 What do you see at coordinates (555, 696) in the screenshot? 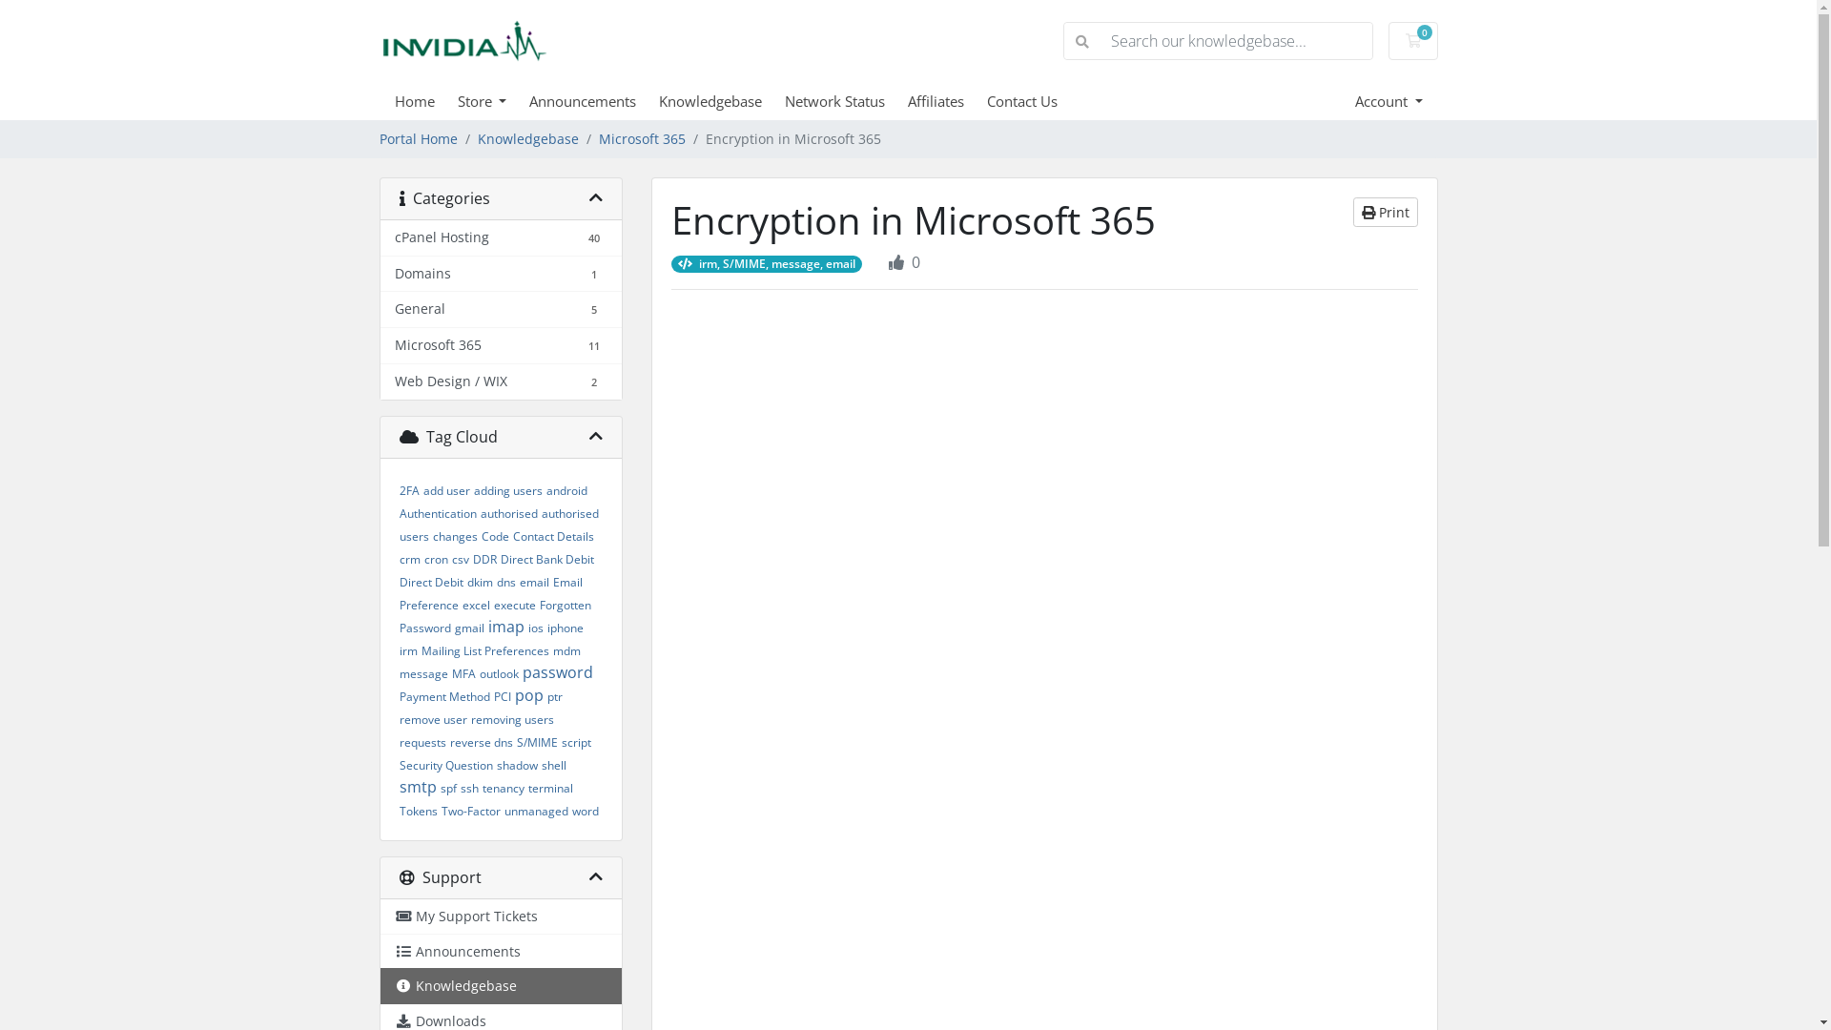
I see `ptr` at bounding box center [555, 696].